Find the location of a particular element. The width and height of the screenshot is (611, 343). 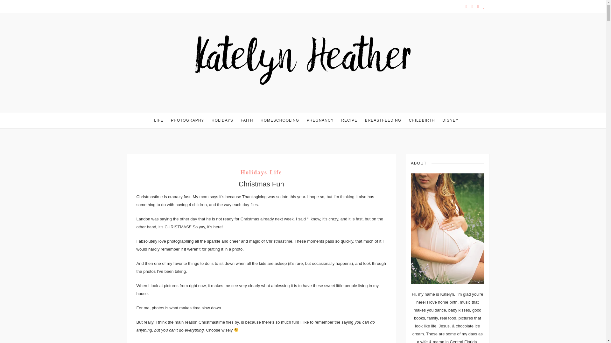

Breastfeeding is located at coordinates (383, 120).